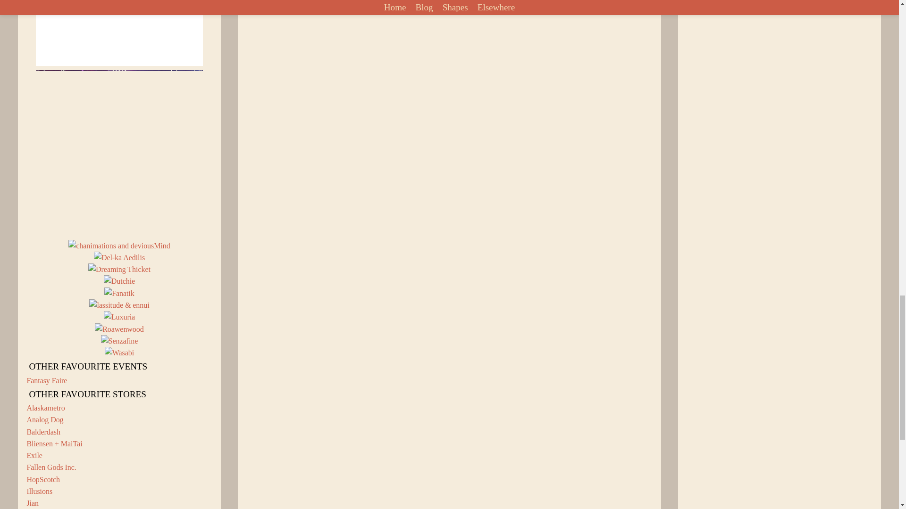 This screenshot has width=906, height=509. I want to click on Senzafine, so click(119, 340).